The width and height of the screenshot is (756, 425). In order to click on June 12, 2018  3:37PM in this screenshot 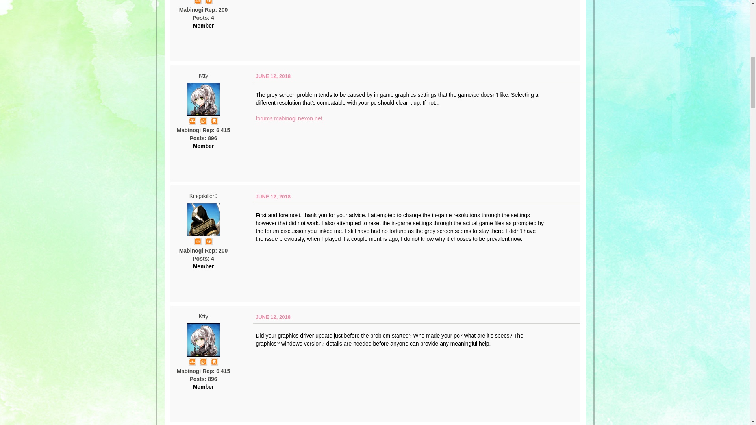, I will do `click(272, 196)`.